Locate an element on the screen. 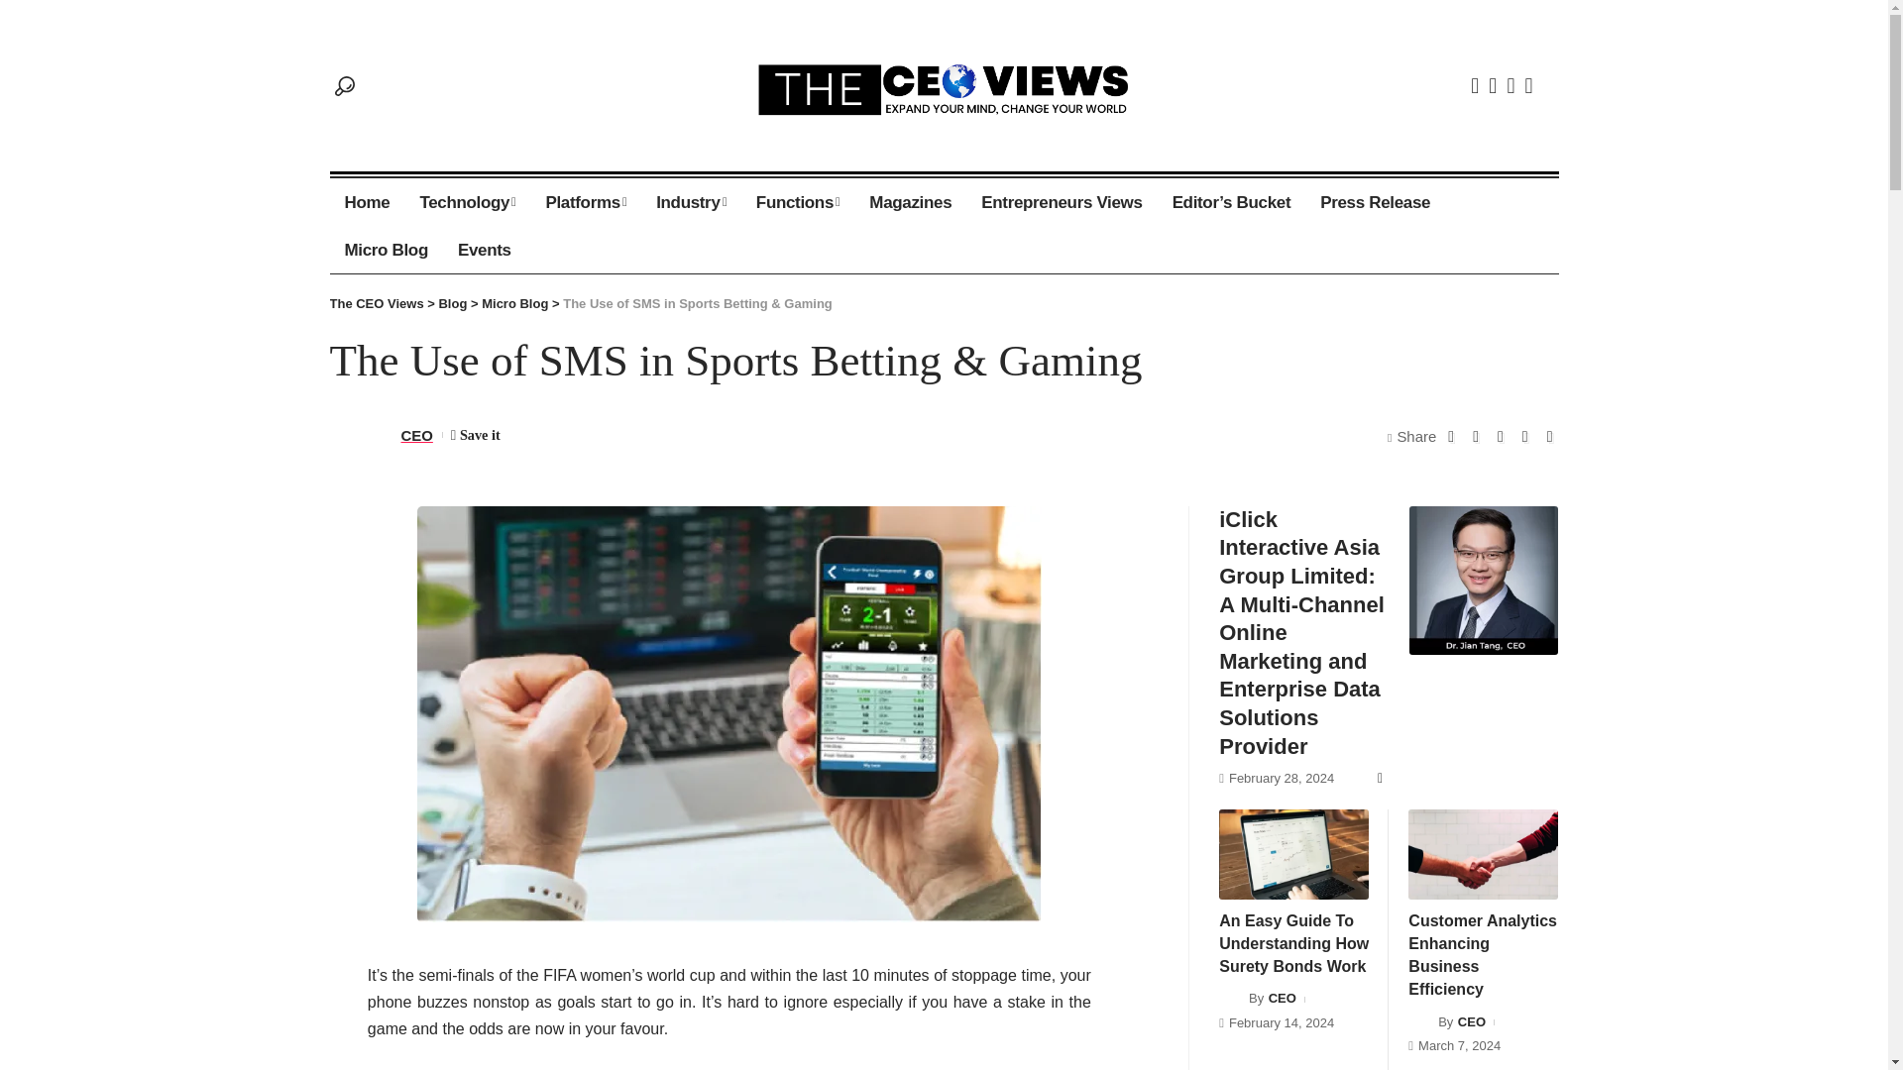  Go to the Micro Blog Category archives. is located at coordinates (513, 303).